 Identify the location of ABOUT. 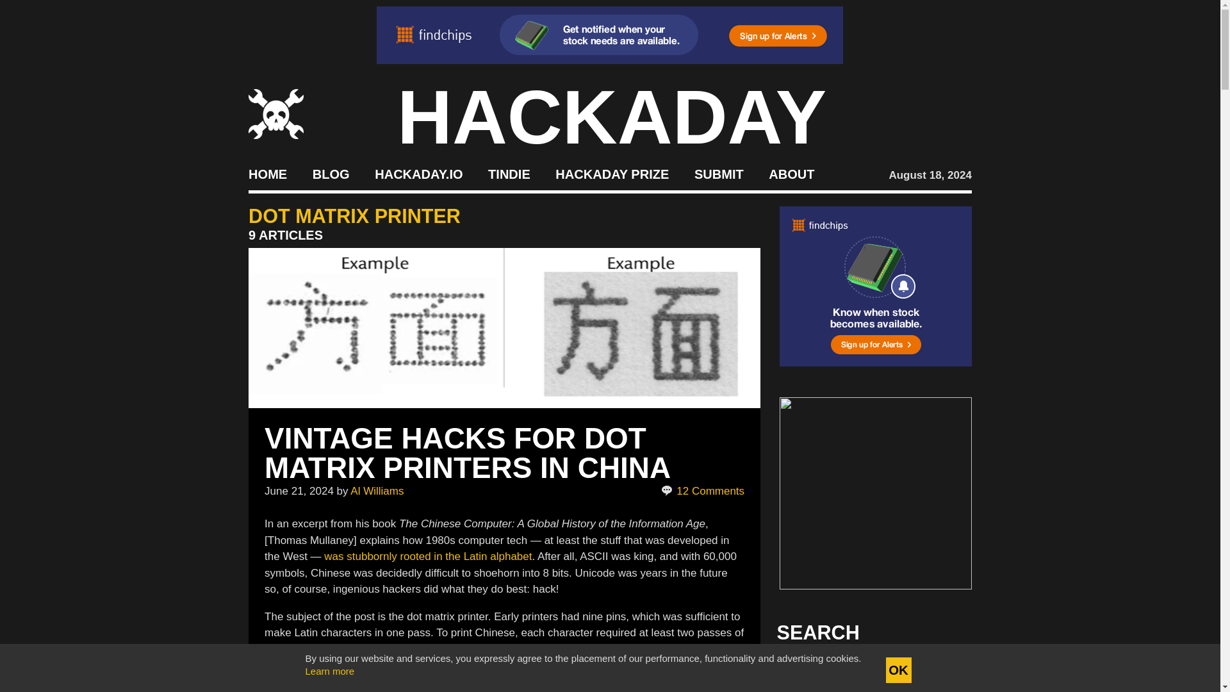
(792, 173).